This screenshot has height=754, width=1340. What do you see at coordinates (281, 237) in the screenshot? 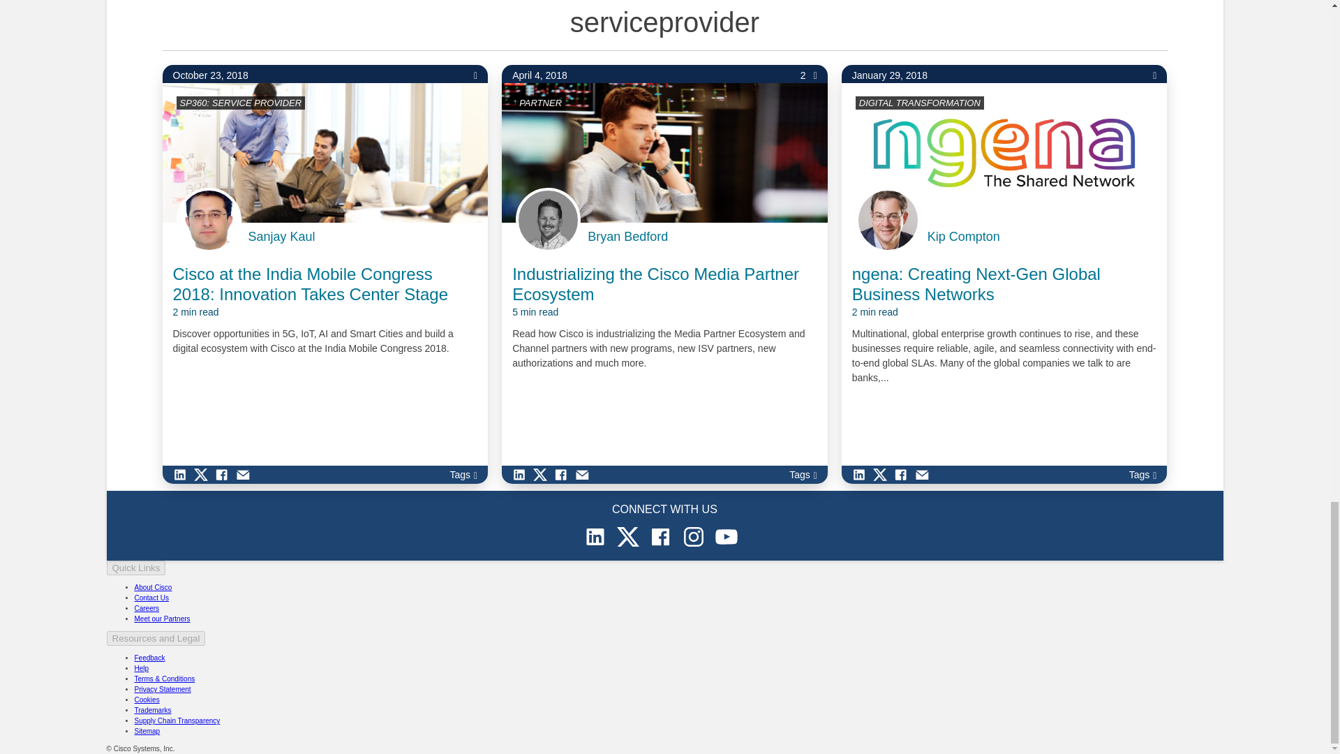
I see `Posts by Sanjay Kaul` at bounding box center [281, 237].